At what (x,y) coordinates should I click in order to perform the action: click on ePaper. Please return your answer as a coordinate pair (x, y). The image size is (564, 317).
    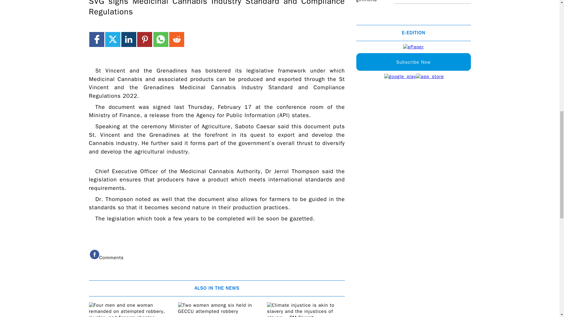
    Looking at the image, I should click on (414, 47).